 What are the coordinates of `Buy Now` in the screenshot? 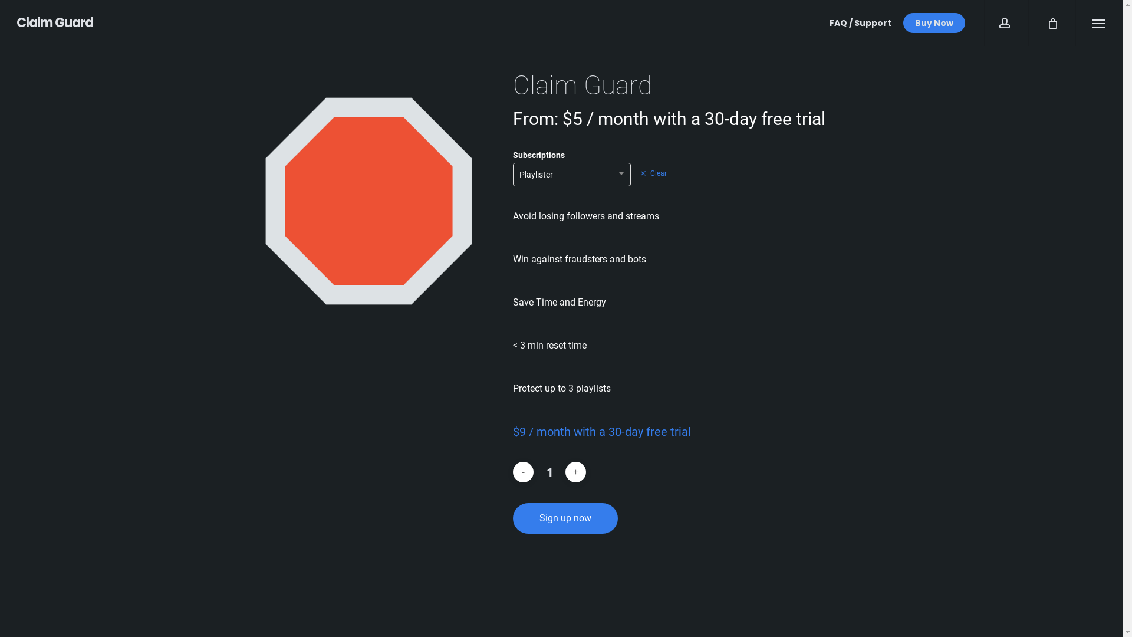 It's located at (934, 23).